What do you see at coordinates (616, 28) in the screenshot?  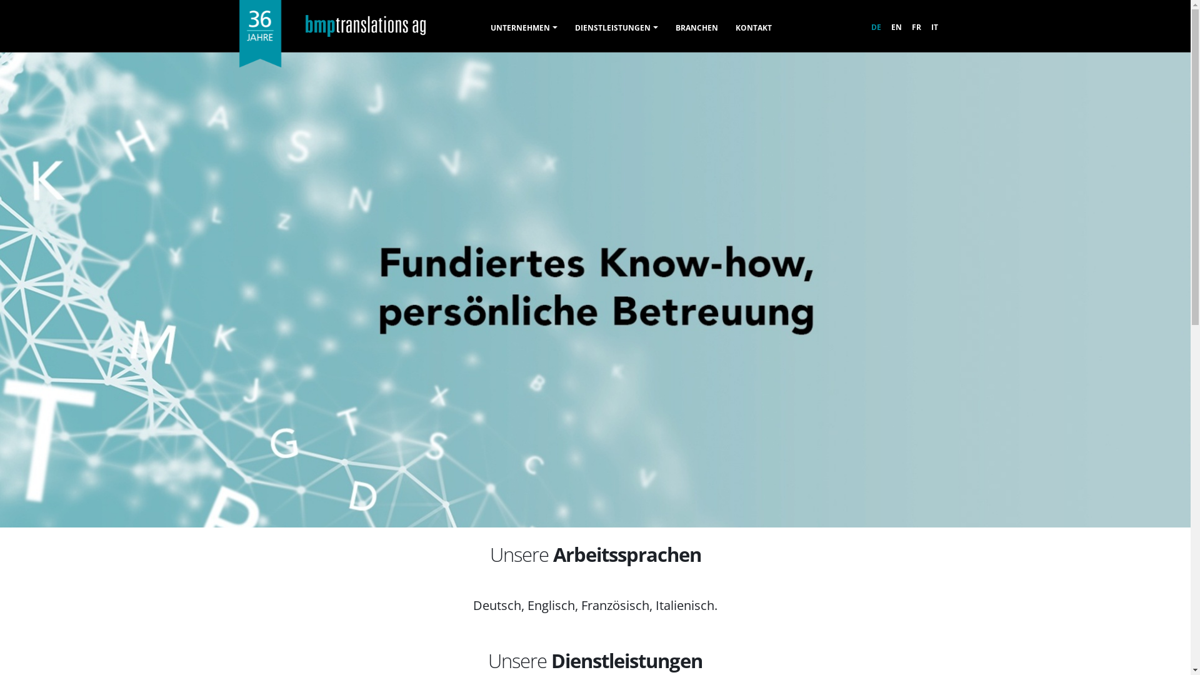 I see `DIENSTLEISTUNGEN` at bounding box center [616, 28].